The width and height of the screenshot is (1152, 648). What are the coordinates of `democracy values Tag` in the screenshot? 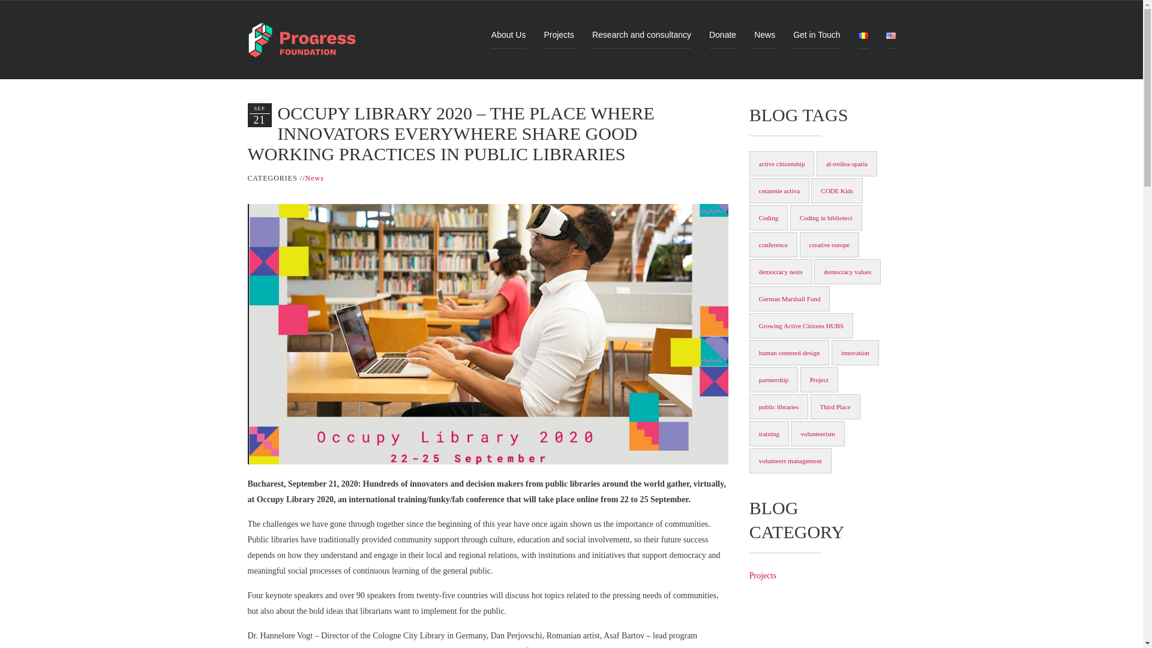 It's located at (847, 272).